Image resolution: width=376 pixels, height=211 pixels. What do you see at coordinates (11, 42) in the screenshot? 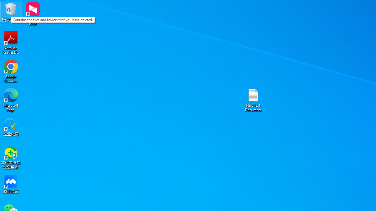
I see `Acrobat Reader DC` at bounding box center [11, 42].